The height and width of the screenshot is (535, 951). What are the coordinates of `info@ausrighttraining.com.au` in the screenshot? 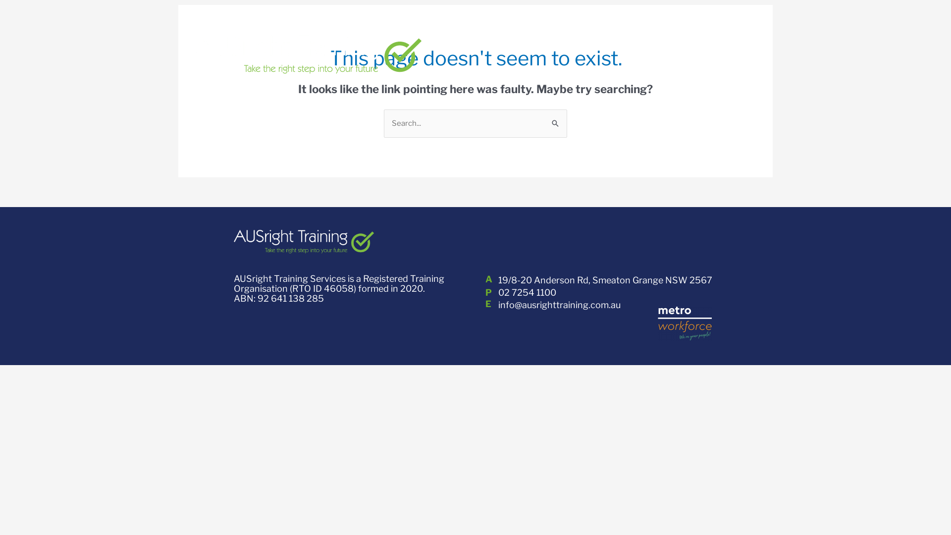 It's located at (560, 305).